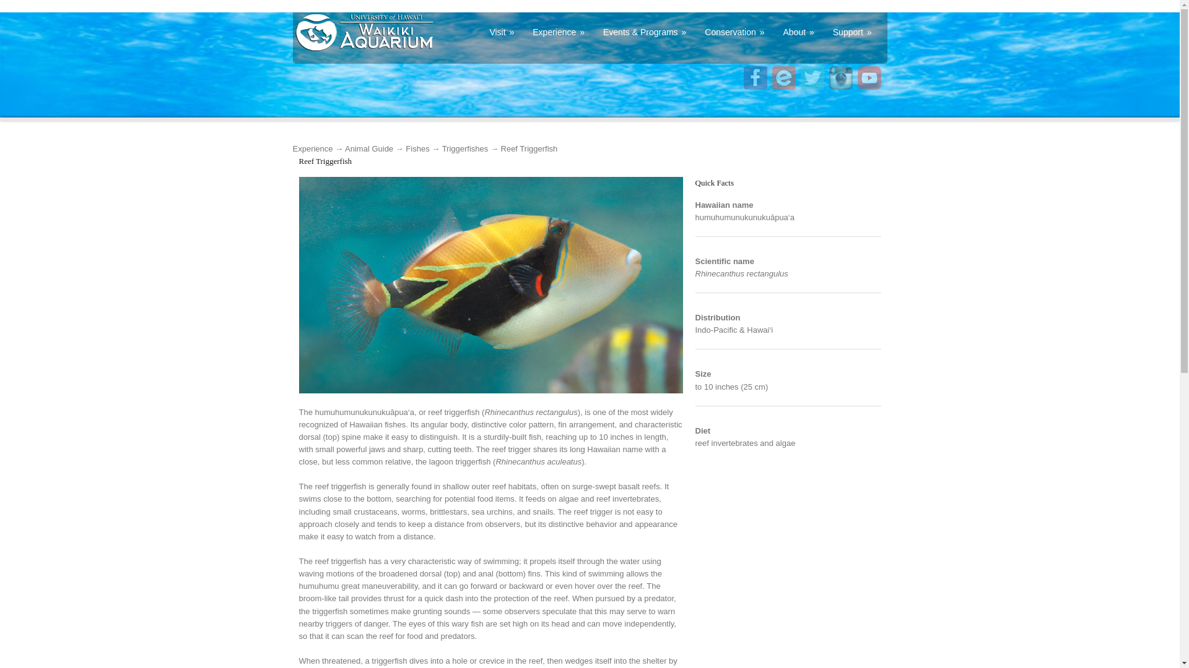 The width and height of the screenshot is (1189, 668). I want to click on Go to Experience., so click(312, 148).